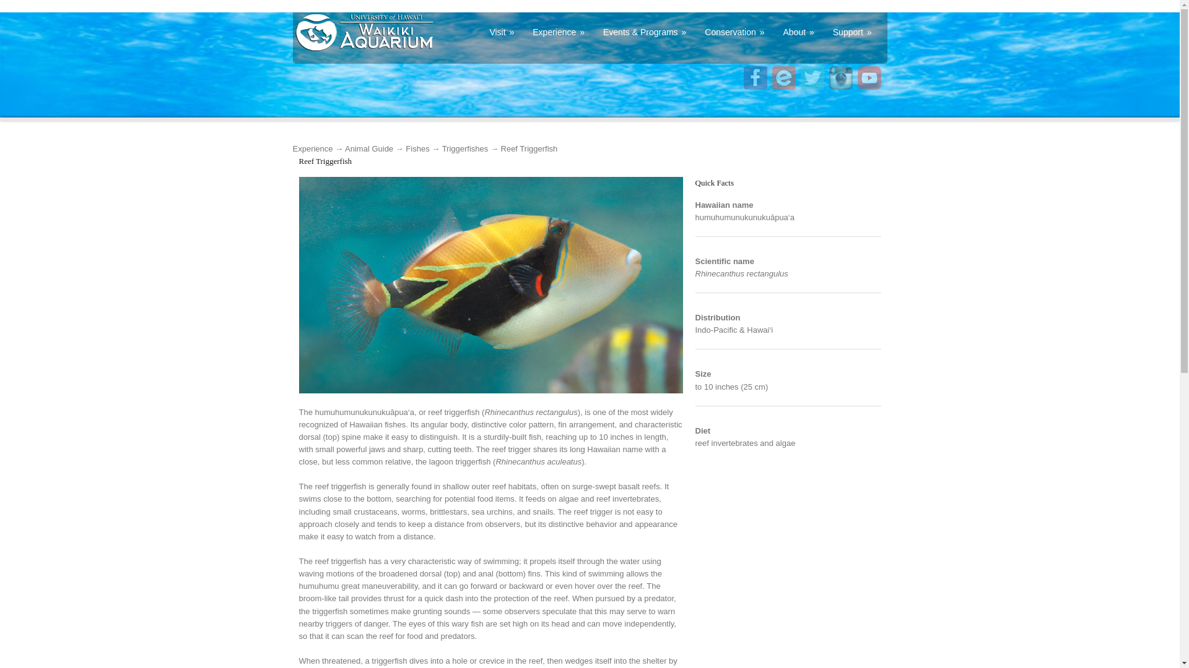 The width and height of the screenshot is (1189, 668). I want to click on Go to Experience., so click(312, 148).